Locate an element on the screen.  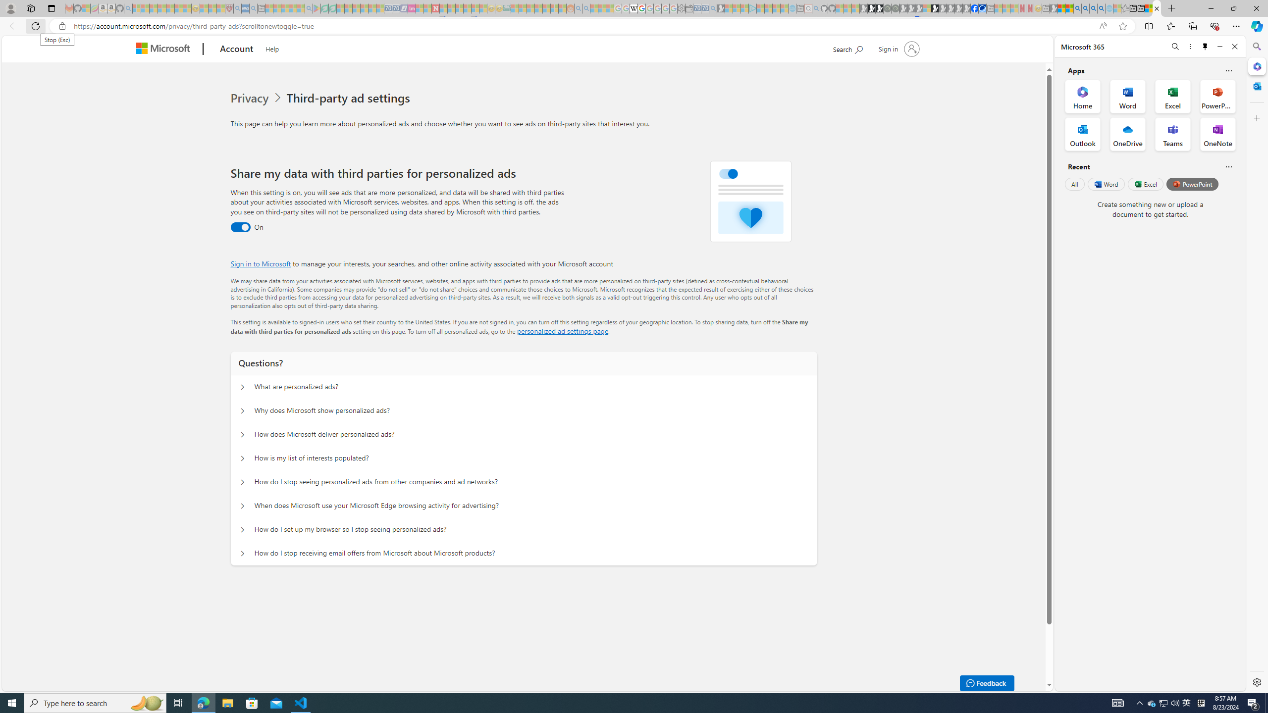
Jobs - lastminute.com Investor Portal - Sleeping is located at coordinates (411, 8).